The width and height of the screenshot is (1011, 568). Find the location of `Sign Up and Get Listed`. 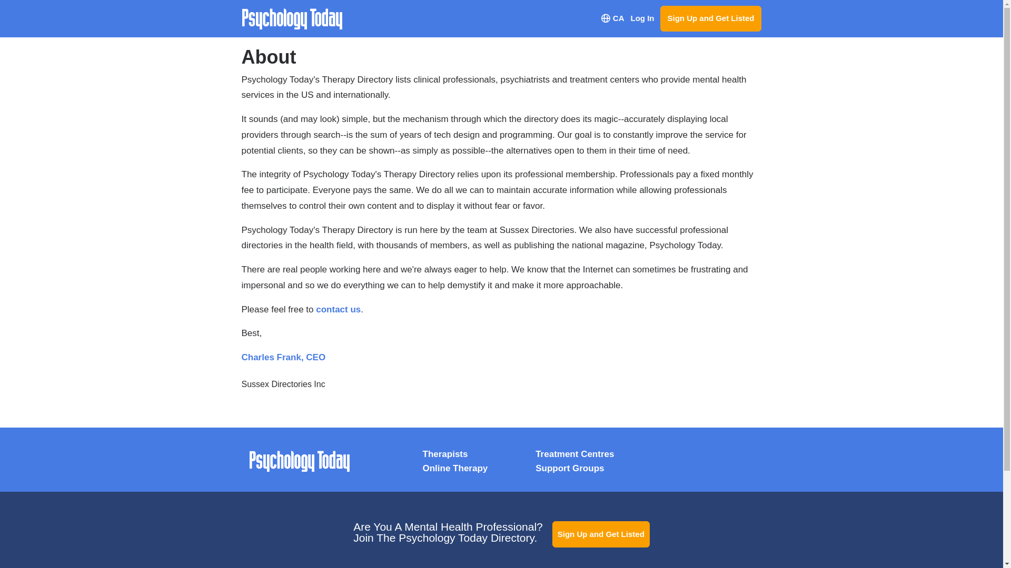

Sign Up and Get Listed is located at coordinates (710, 18).